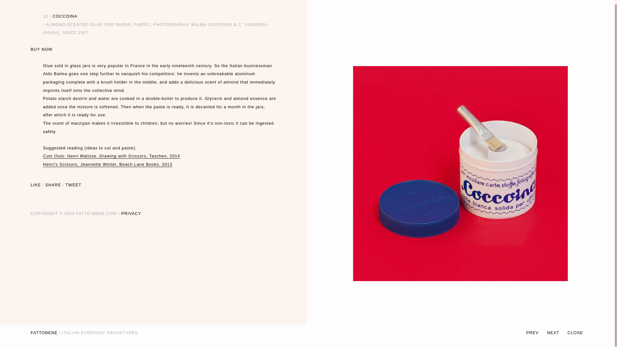  Describe the element at coordinates (131, 213) in the screenshot. I see `Privacy Policy` at that location.